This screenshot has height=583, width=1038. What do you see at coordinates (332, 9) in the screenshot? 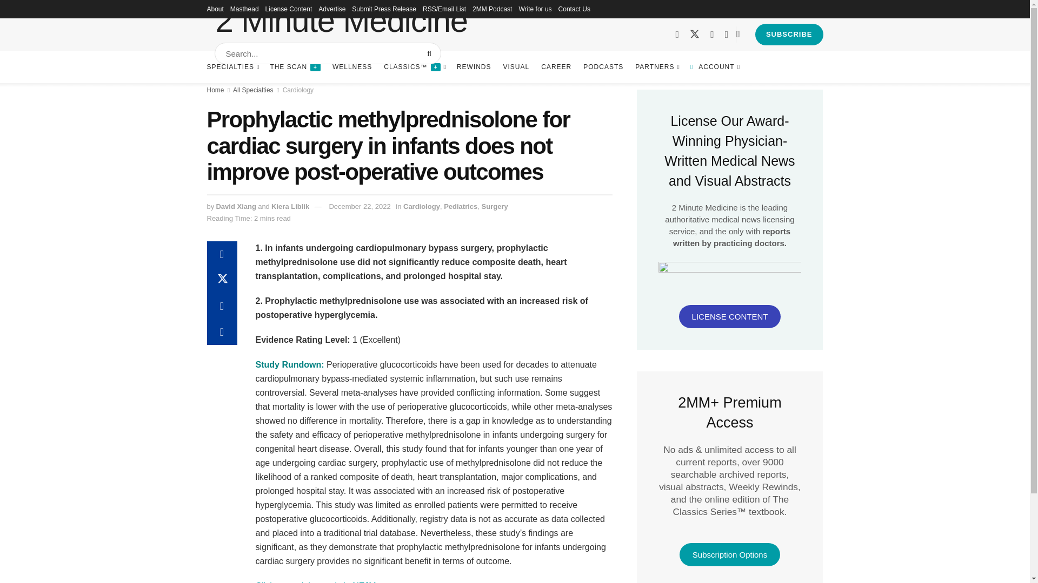
I see `Advertise` at bounding box center [332, 9].